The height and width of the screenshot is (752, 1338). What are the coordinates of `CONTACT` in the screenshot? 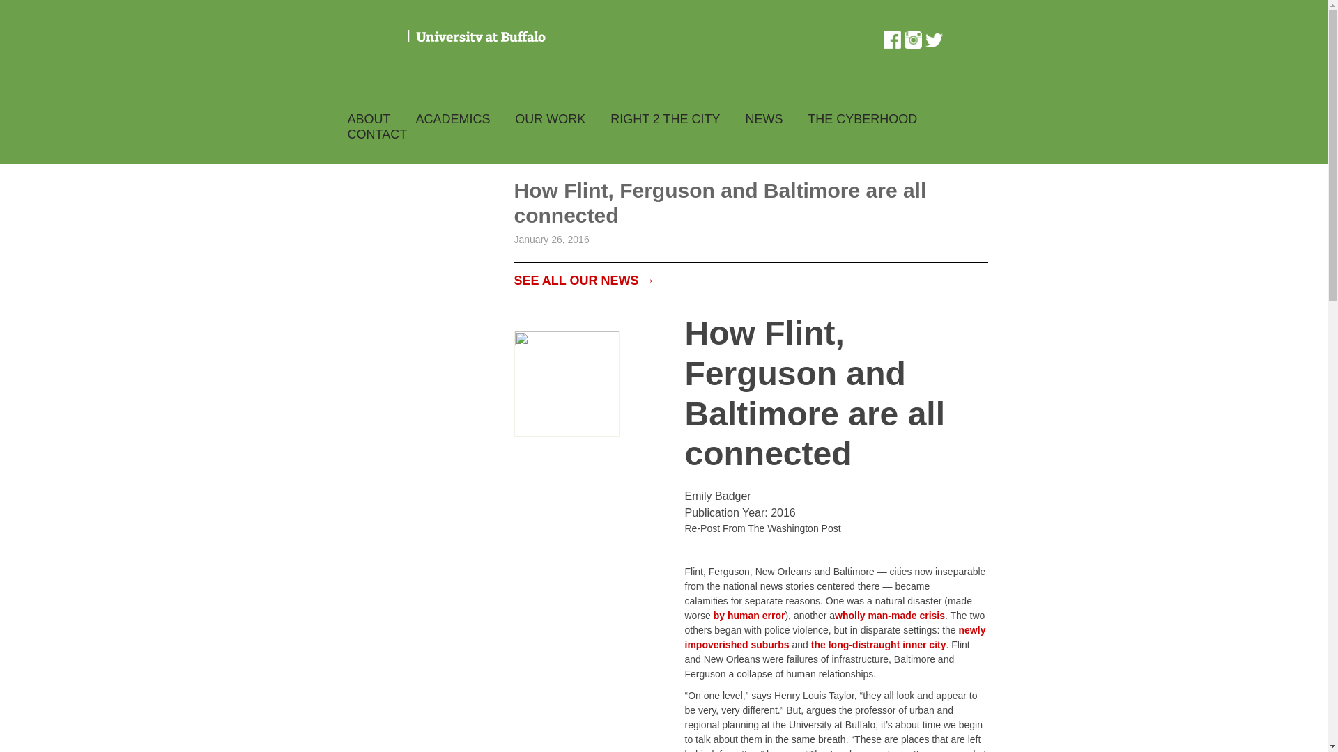 It's located at (376, 134).